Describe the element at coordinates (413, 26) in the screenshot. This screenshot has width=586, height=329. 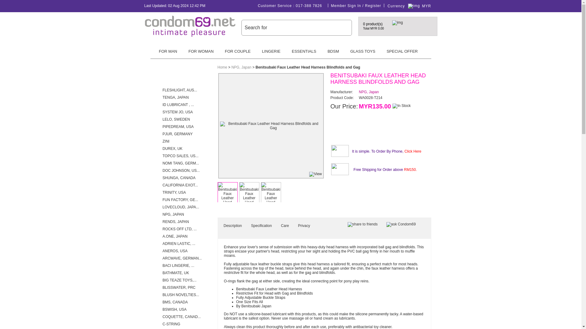
I see `Cart` at that location.